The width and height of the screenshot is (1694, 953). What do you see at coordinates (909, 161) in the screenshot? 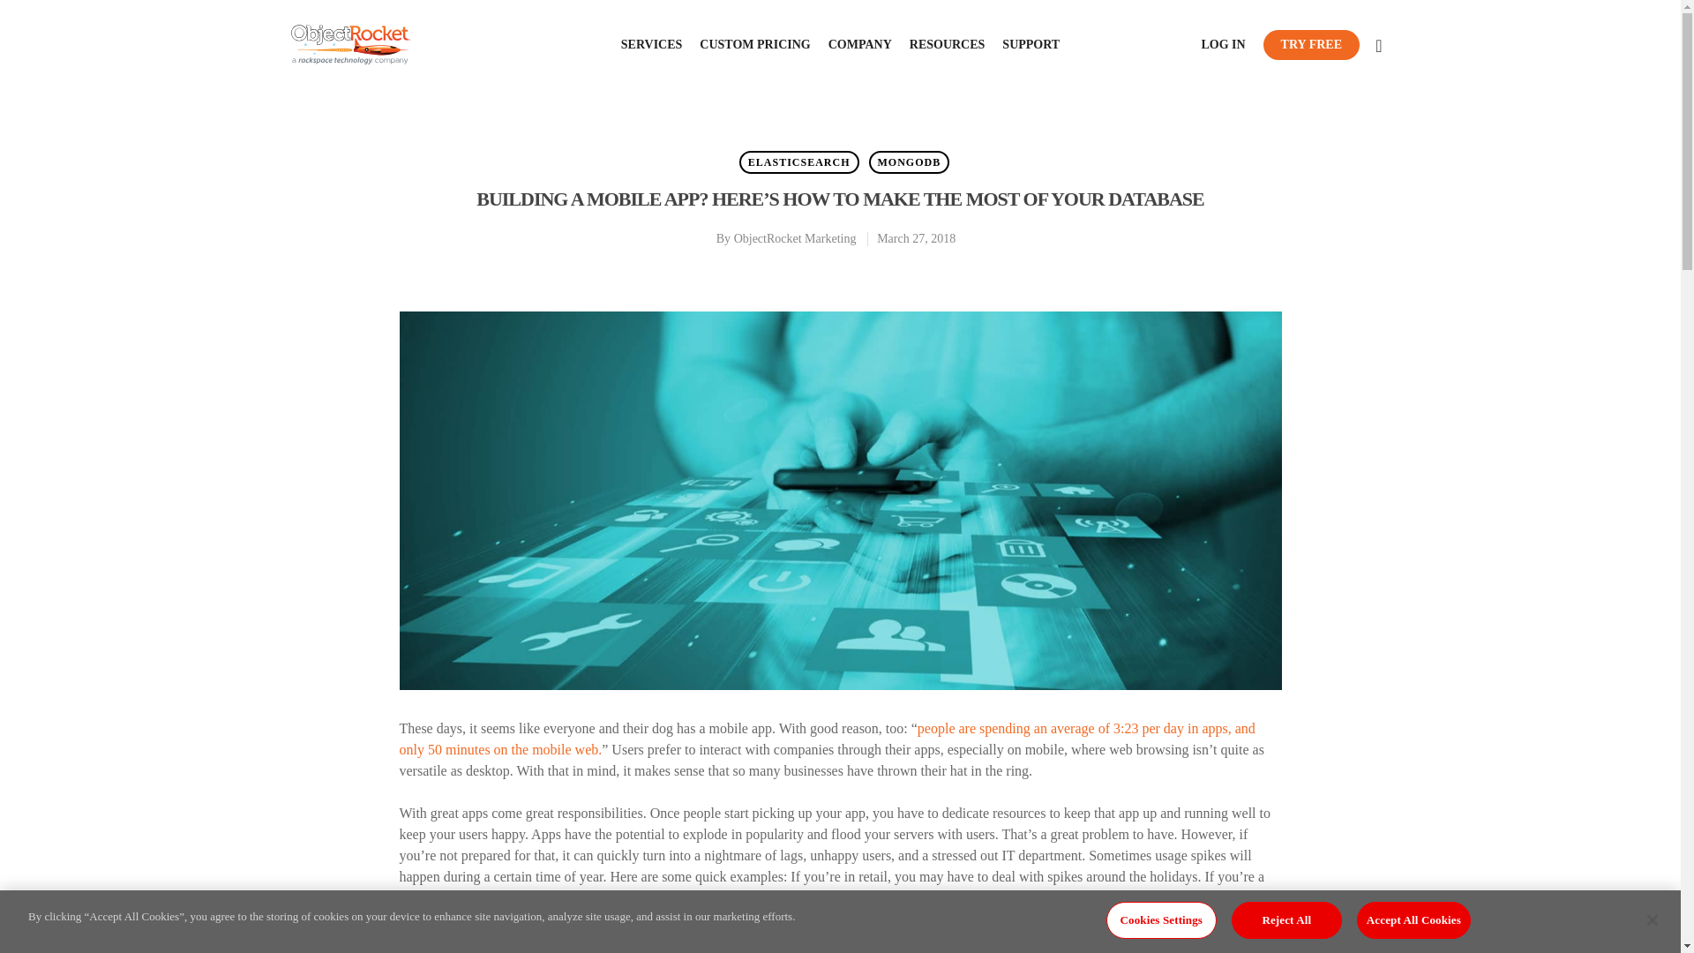
I see `MONGODB` at bounding box center [909, 161].